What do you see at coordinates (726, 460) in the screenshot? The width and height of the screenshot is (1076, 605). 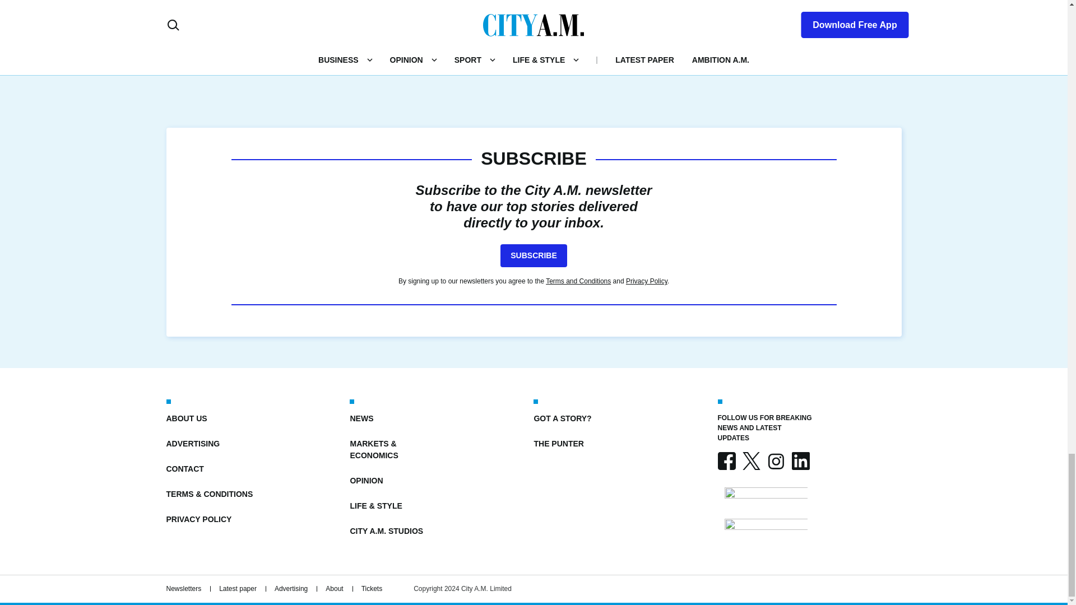 I see `FACEBOOK` at bounding box center [726, 460].